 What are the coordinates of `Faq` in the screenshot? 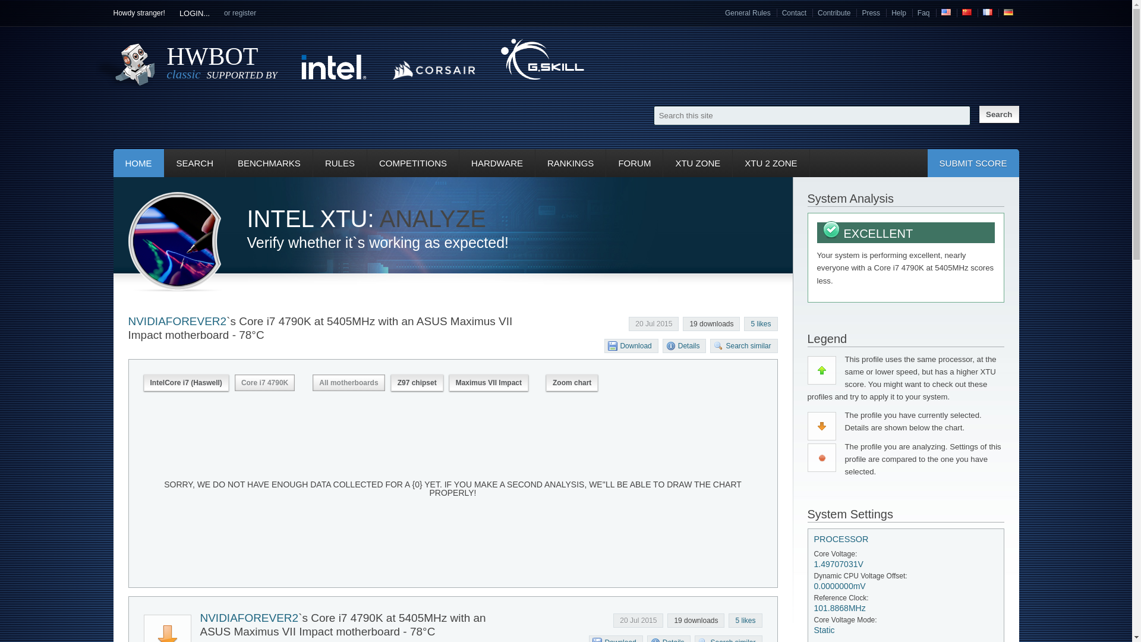 It's located at (923, 13).